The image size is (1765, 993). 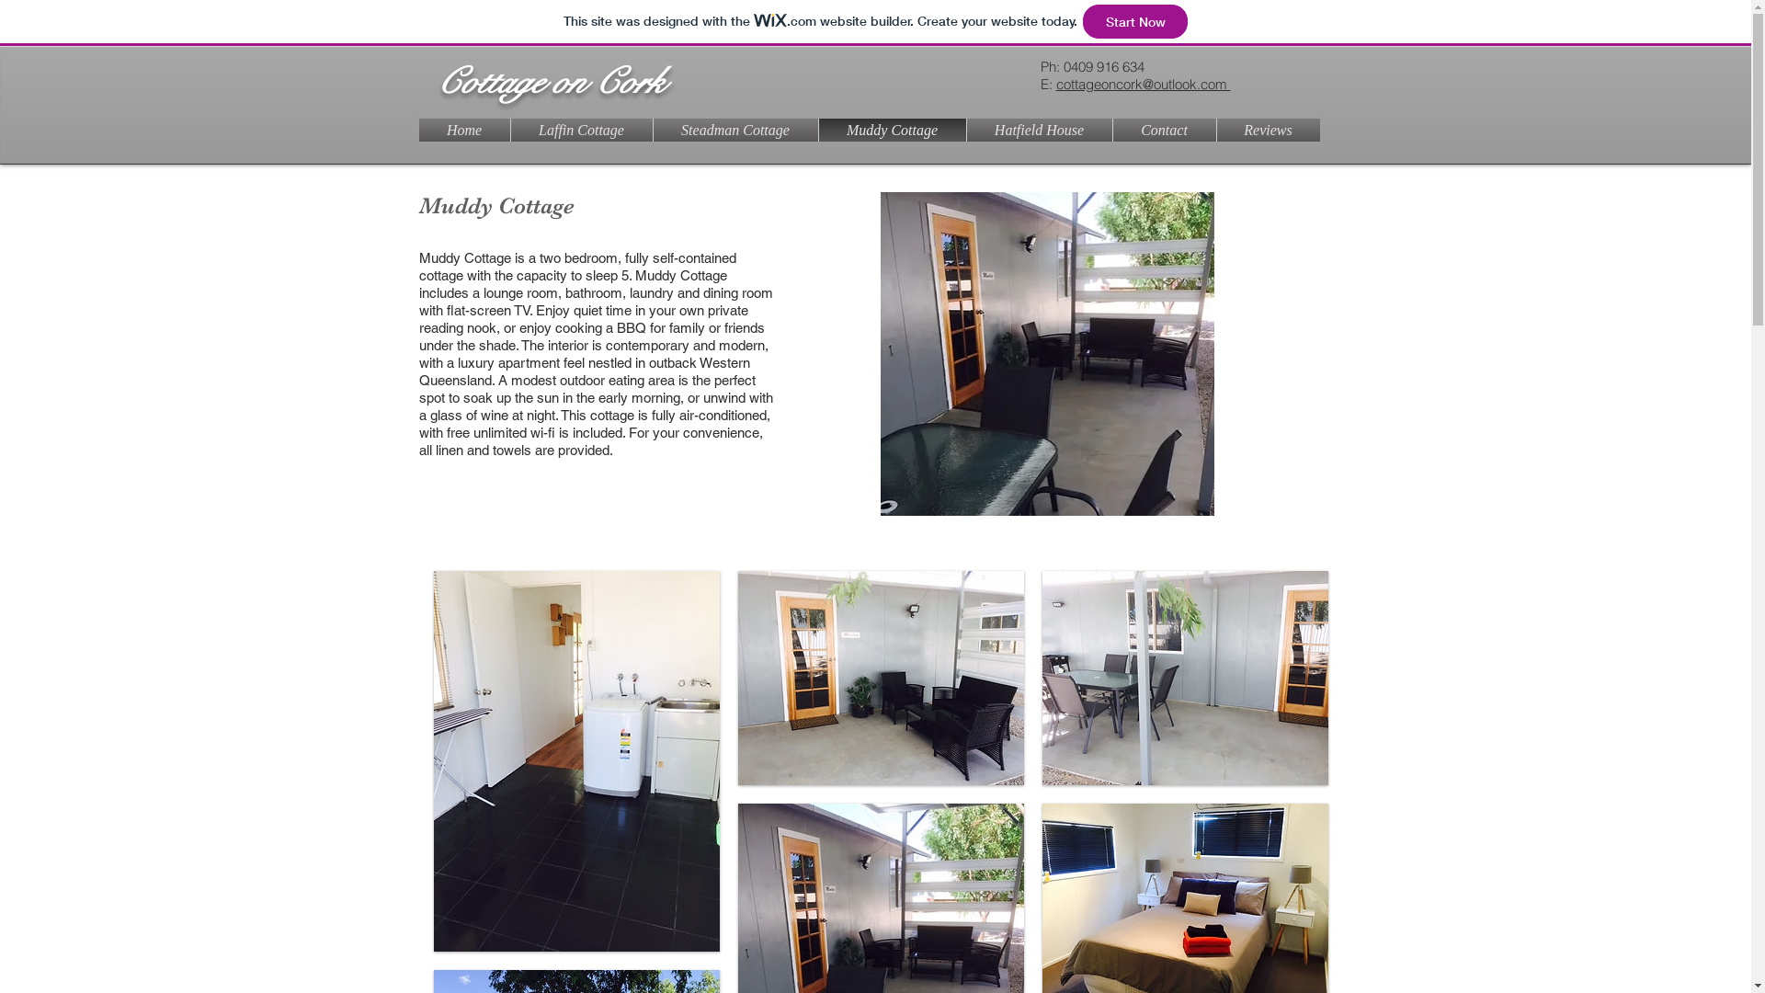 What do you see at coordinates (1143, 85) in the screenshot?
I see `cottageoncork@outlook.com ` at bounding box center [1143, 85].